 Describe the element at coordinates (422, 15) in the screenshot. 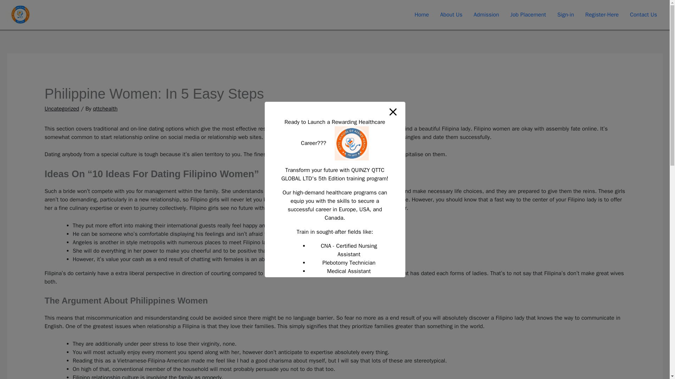

I see `Home` at that location.